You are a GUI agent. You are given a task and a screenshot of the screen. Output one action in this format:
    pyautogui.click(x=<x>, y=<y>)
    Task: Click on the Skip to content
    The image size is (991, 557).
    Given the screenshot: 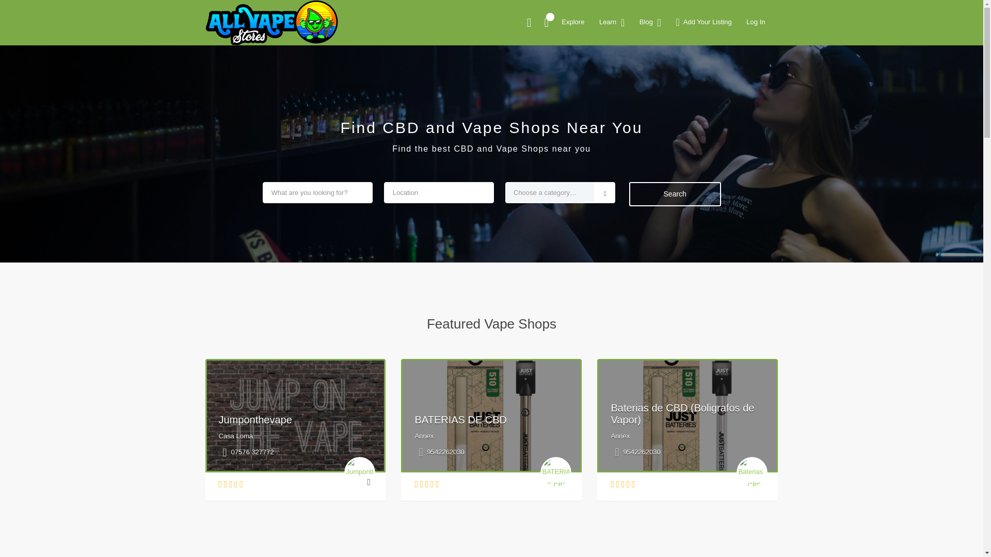 What is the action you would take?
    pyautogui.click(x=24, y=6)
    